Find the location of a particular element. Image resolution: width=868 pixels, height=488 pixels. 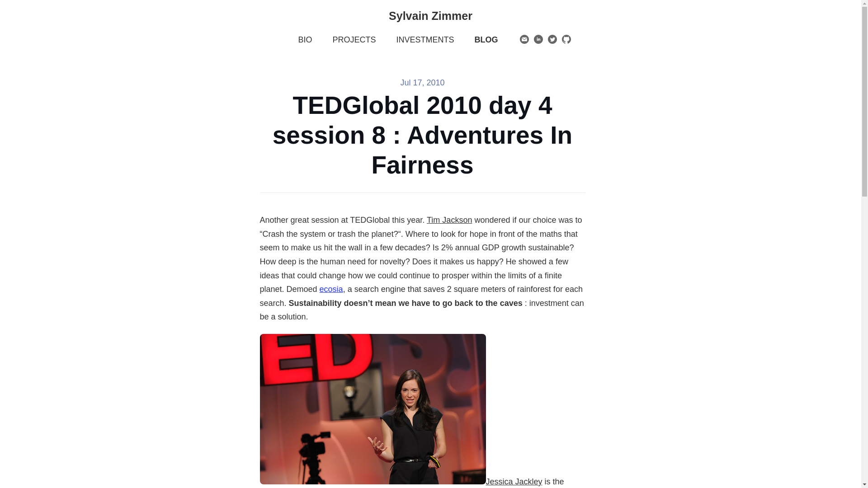

ecosia is located at coordinates (331, 289).